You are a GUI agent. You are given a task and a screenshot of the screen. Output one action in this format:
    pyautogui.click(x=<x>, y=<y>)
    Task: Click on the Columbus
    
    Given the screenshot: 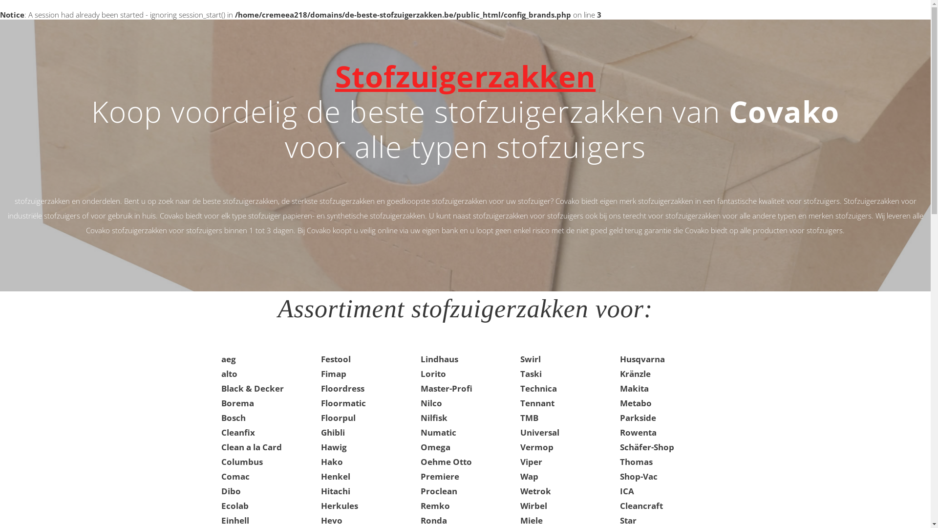 What is the action you would take?
    pyautogui.click(x=241, y=462)
    